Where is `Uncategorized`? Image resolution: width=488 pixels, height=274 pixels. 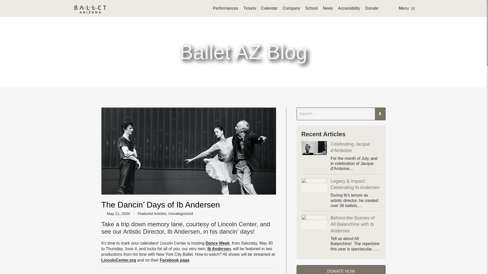
Uncategorized is located at coordinates (180, 213).